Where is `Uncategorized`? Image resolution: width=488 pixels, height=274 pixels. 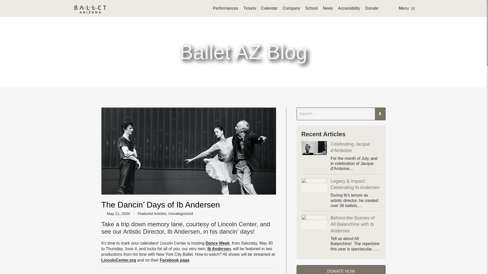
Uncategorized is located at coordinates (180, 213).